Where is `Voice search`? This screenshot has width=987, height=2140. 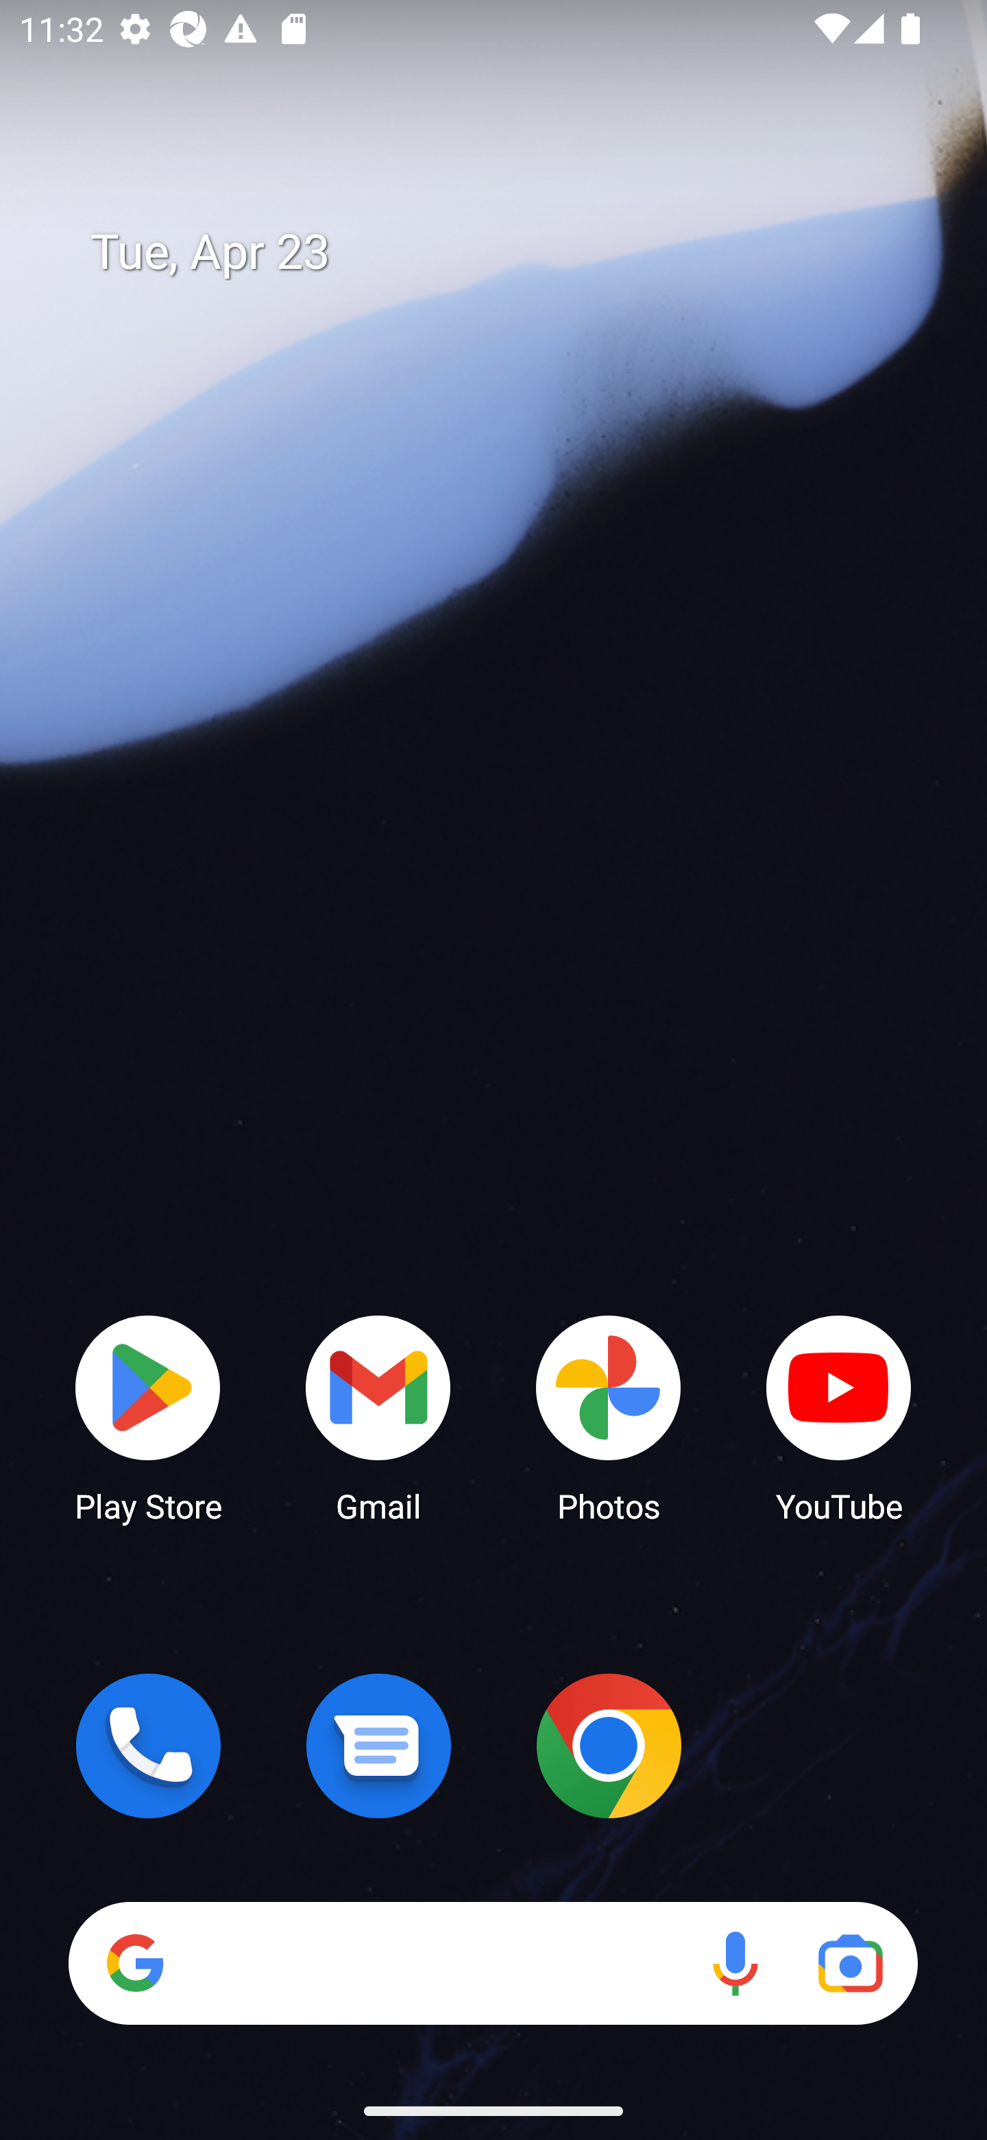
Voice search is located at coordinates (735, 1963).